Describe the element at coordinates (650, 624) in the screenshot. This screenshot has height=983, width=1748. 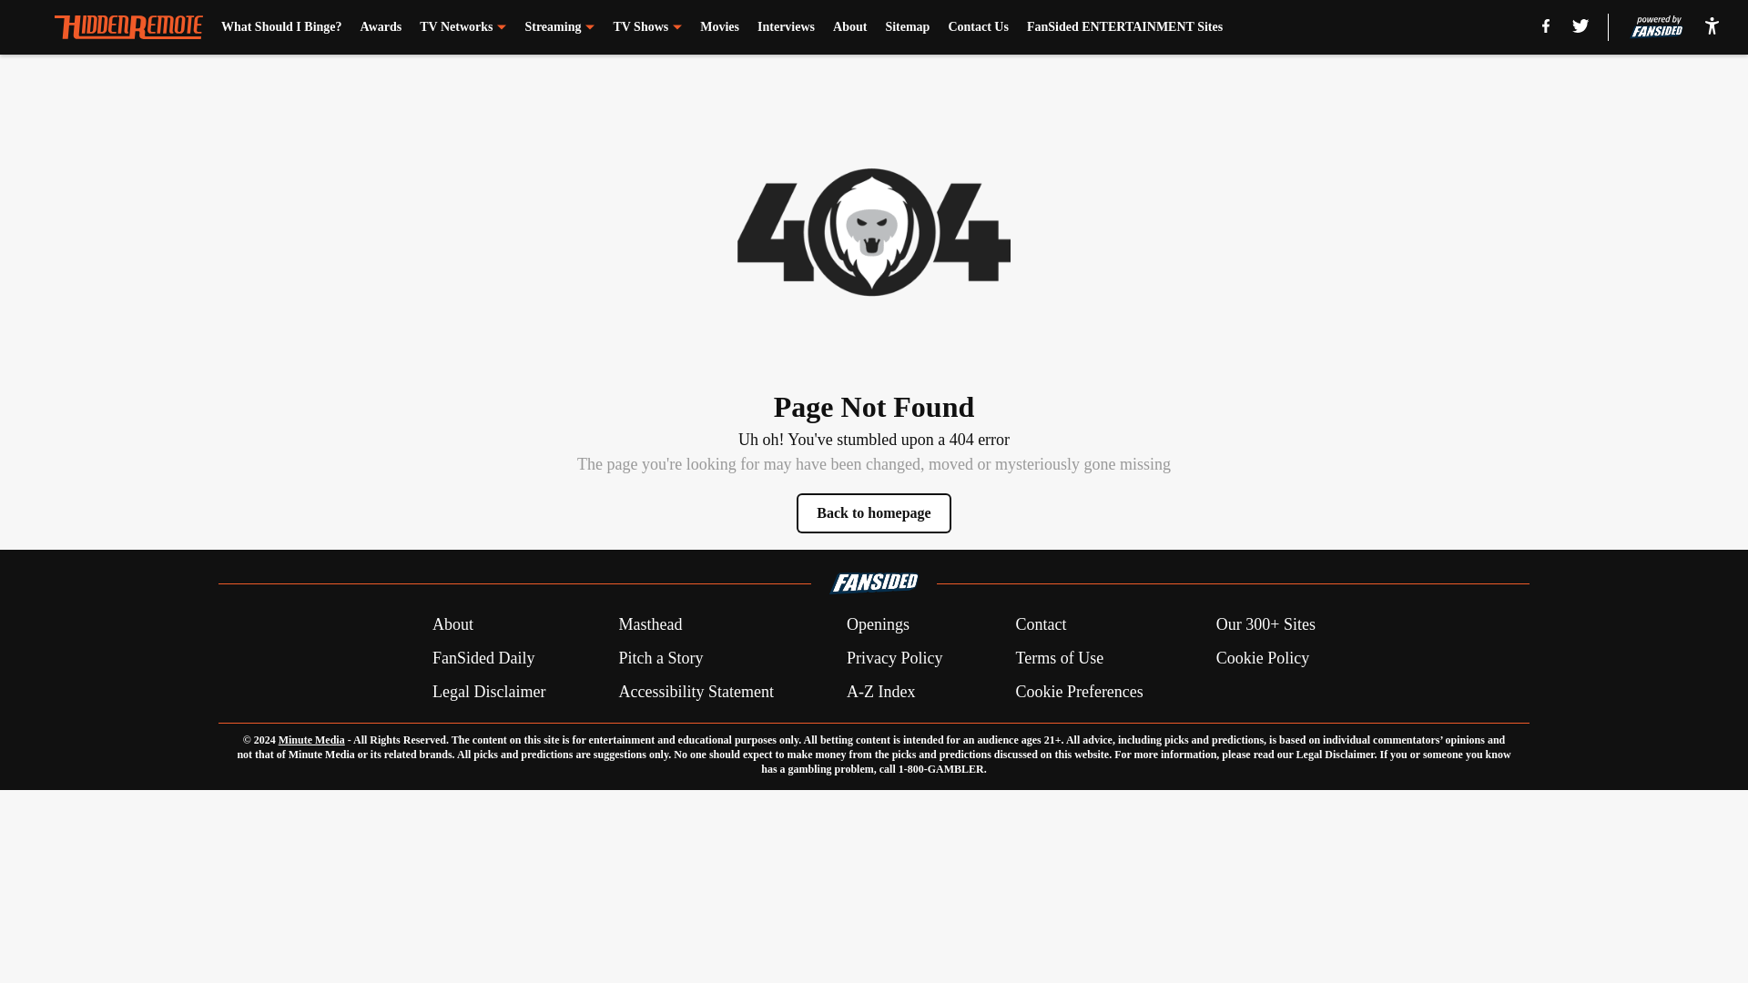
I see `Masthead` at that location.